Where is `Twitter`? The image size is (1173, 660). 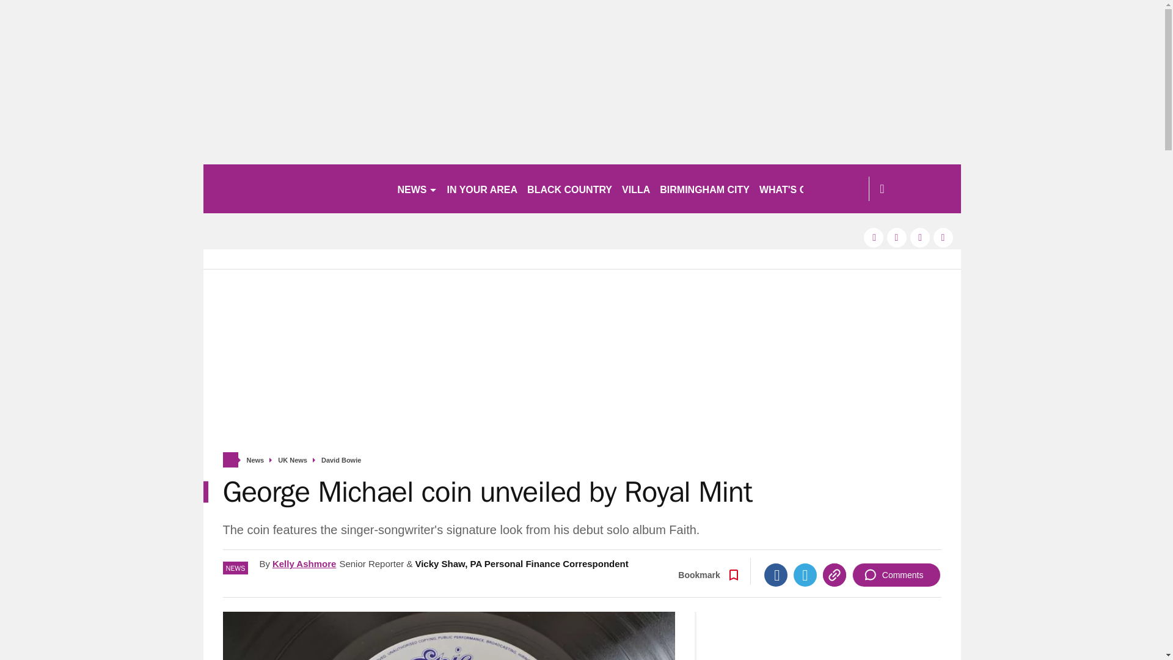
Twitter is located at coordinates (805, 575).